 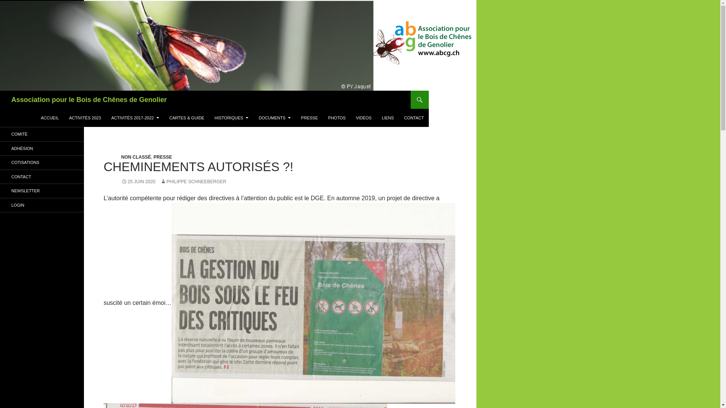 What do you see at coordinates (414, 118) in the screenshot?
I see `CONTACT` at bounding box center [414, 118].